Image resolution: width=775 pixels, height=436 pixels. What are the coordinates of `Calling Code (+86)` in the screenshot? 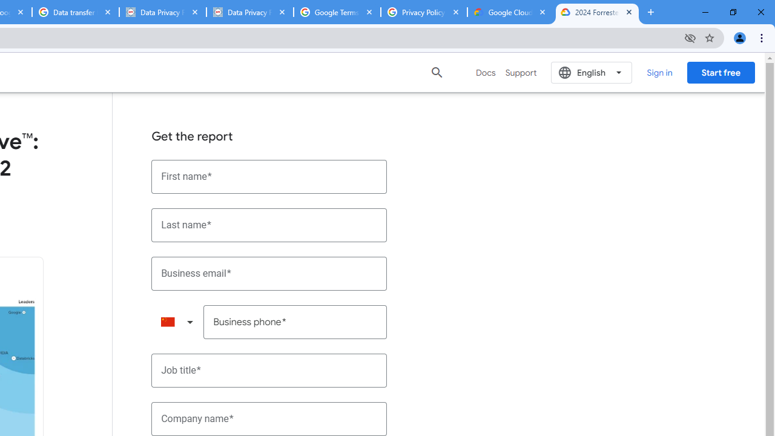 It's located at (177, 322).